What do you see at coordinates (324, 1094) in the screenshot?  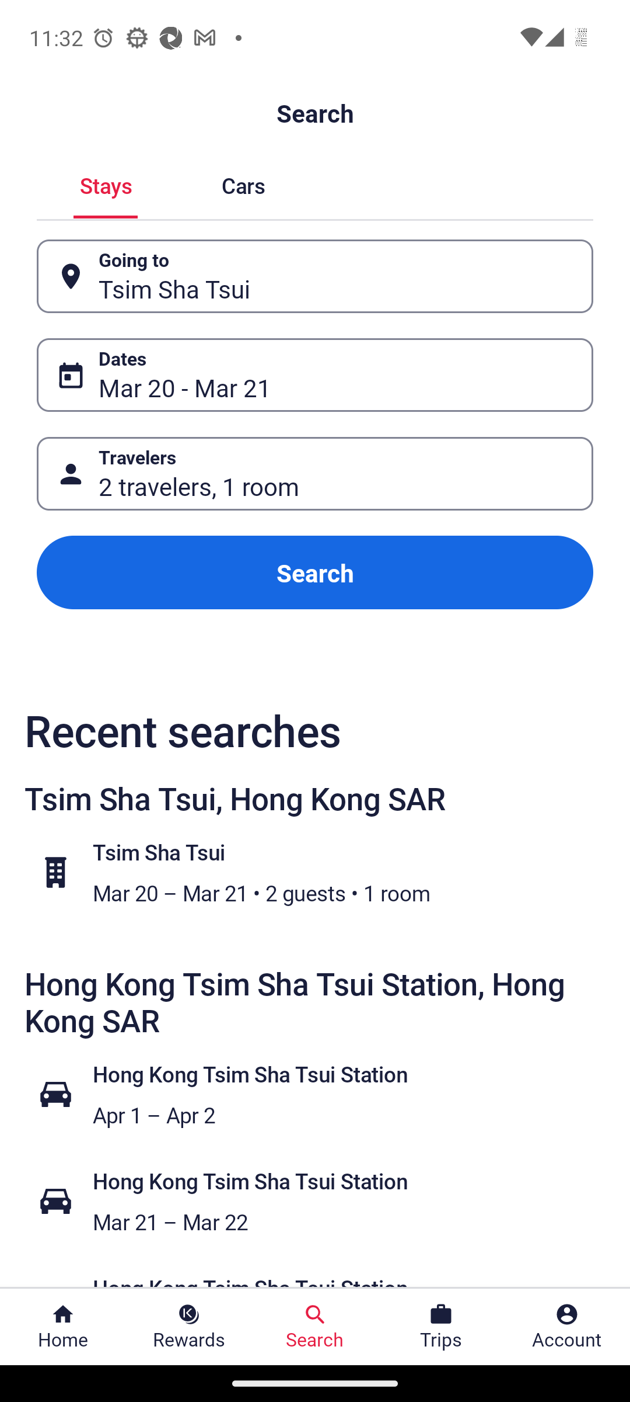 I see `Hong Kong Tsim Sha Tsui Station Apr 1 – Apr 2` at bounding box center [324, 1094].